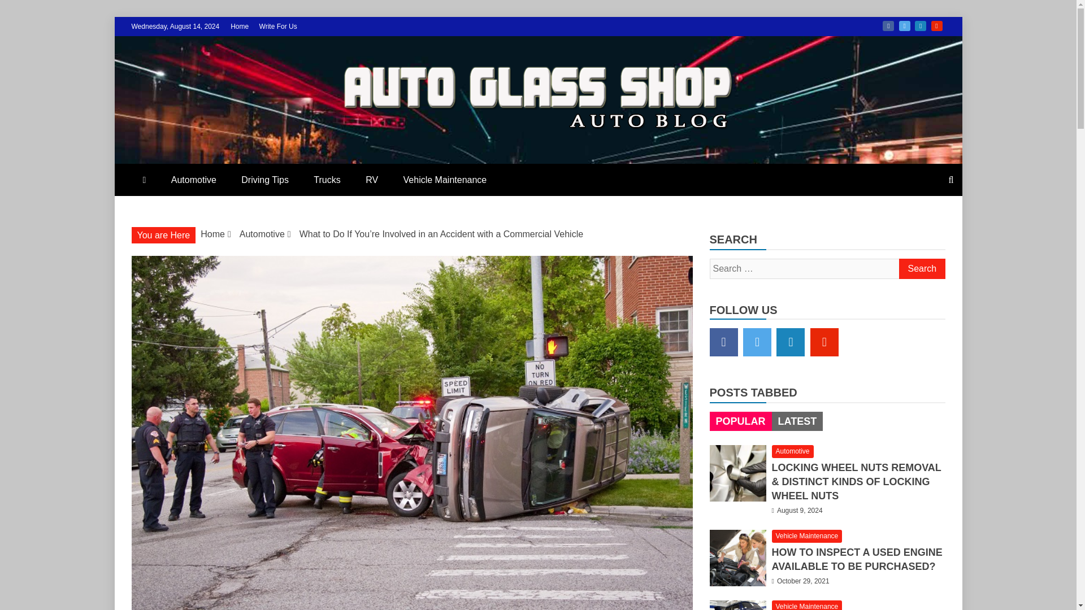  What do you see at coordinates (372, 180) in the screenshot?
I see `RV` at bounding box center [372, 180].